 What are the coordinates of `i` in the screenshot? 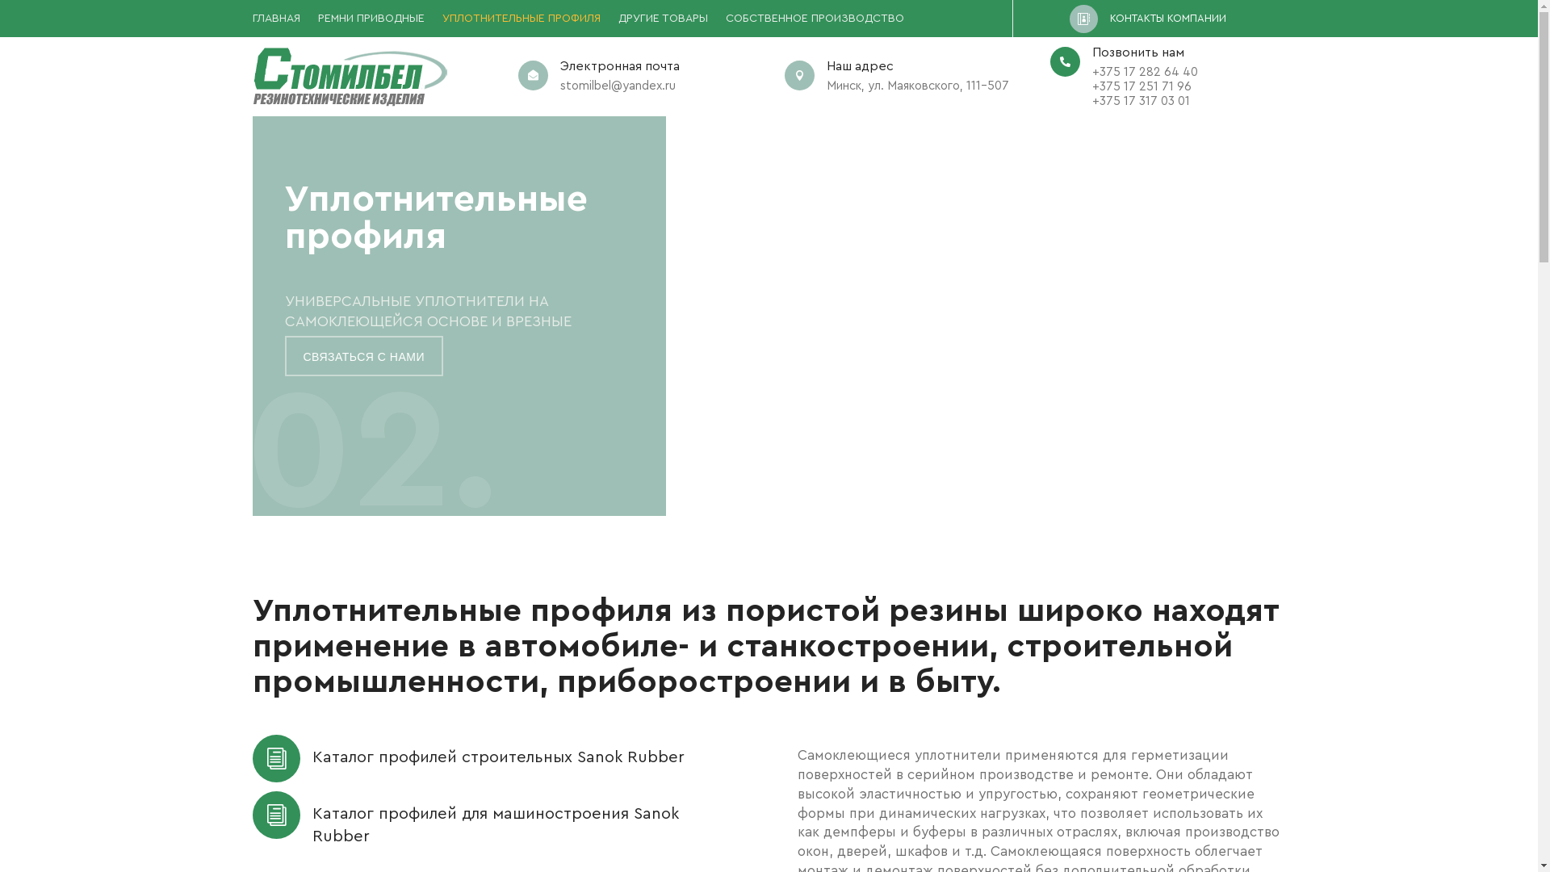 It's located at (276, 820).